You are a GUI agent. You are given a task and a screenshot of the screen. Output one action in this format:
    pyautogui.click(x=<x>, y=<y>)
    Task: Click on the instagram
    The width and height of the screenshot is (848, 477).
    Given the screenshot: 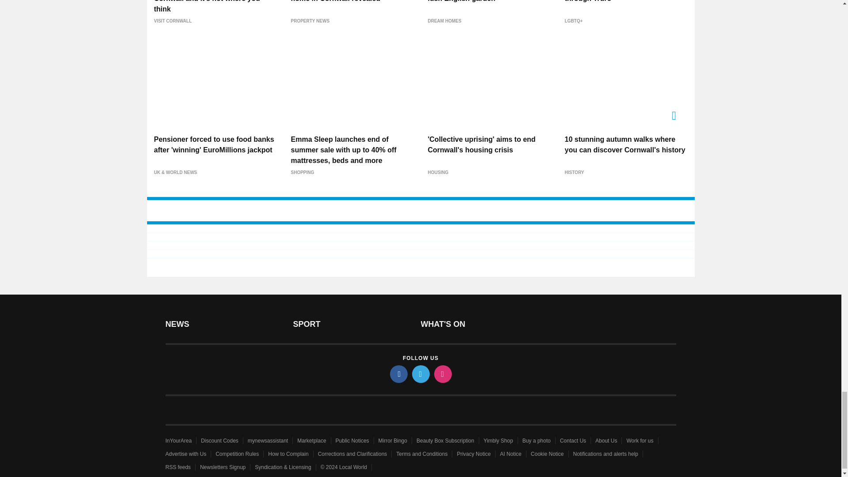 What is the action you would take?
    pyautogui.click(x=442, y=374)
    